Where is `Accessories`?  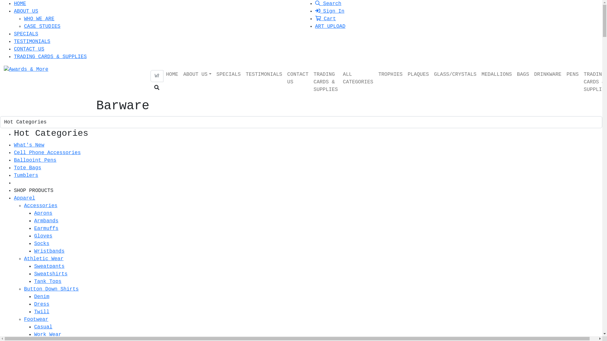 Accessories is located at coordinates (41, 206).